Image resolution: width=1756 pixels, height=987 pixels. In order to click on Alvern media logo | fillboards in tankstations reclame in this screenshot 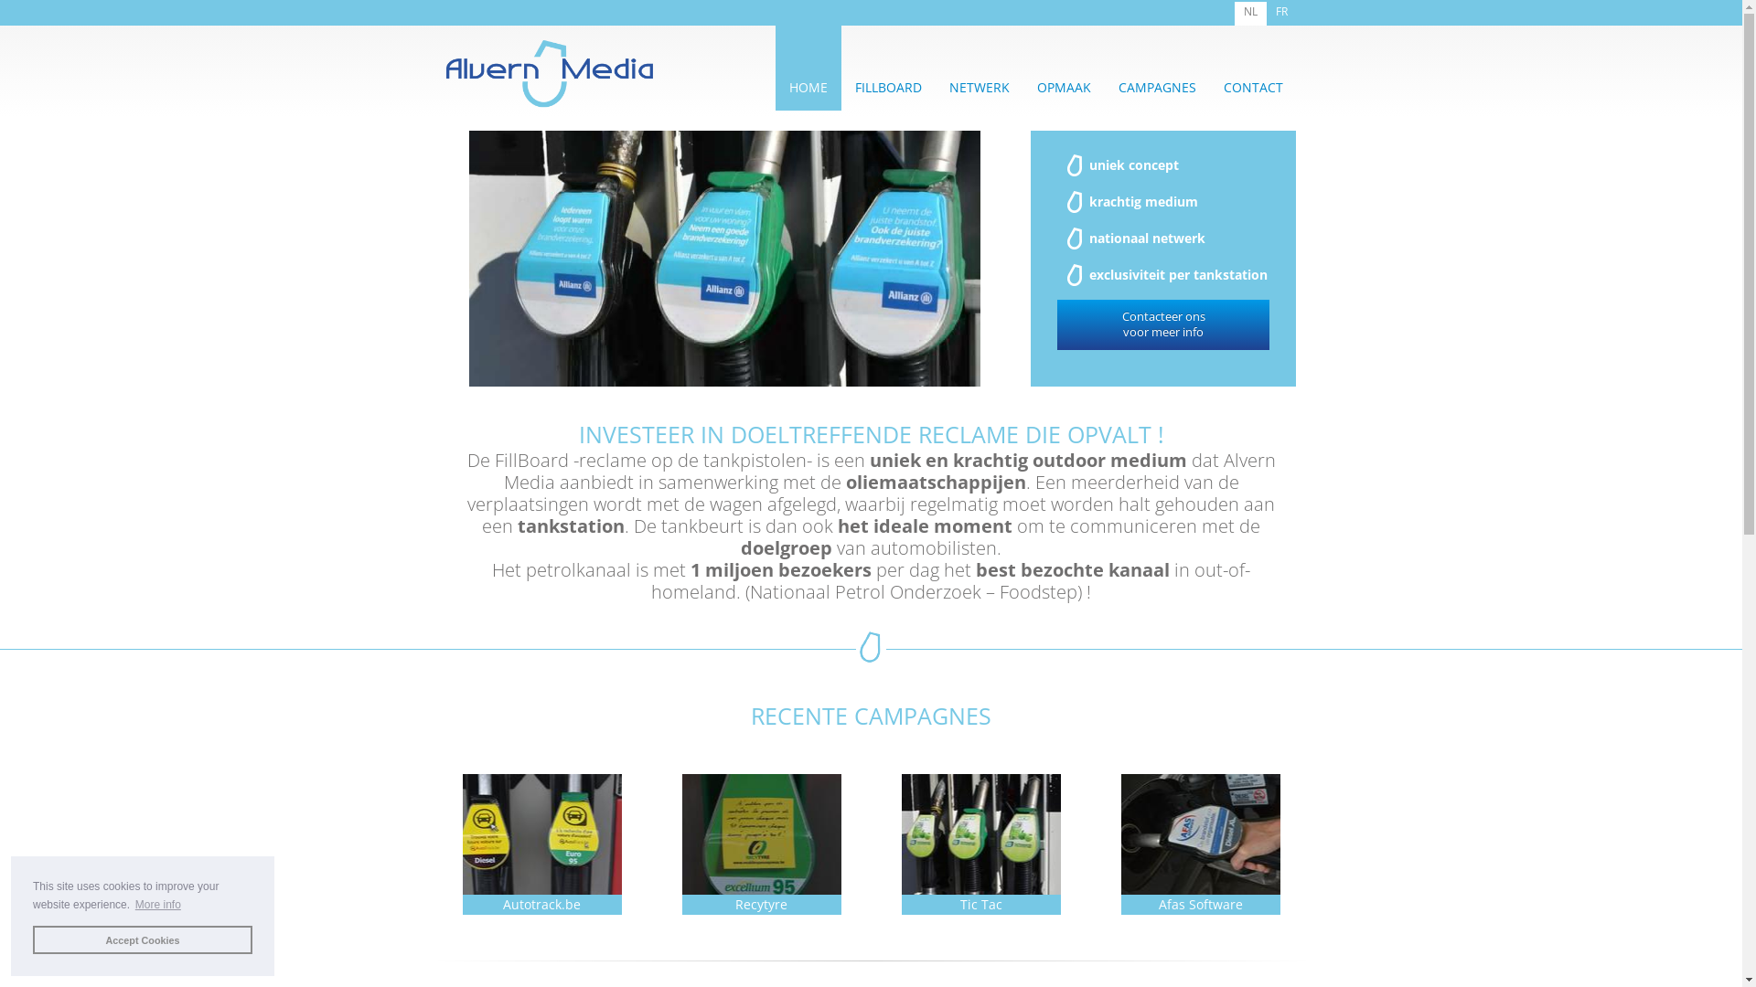, I will do `click(551, 73)`.